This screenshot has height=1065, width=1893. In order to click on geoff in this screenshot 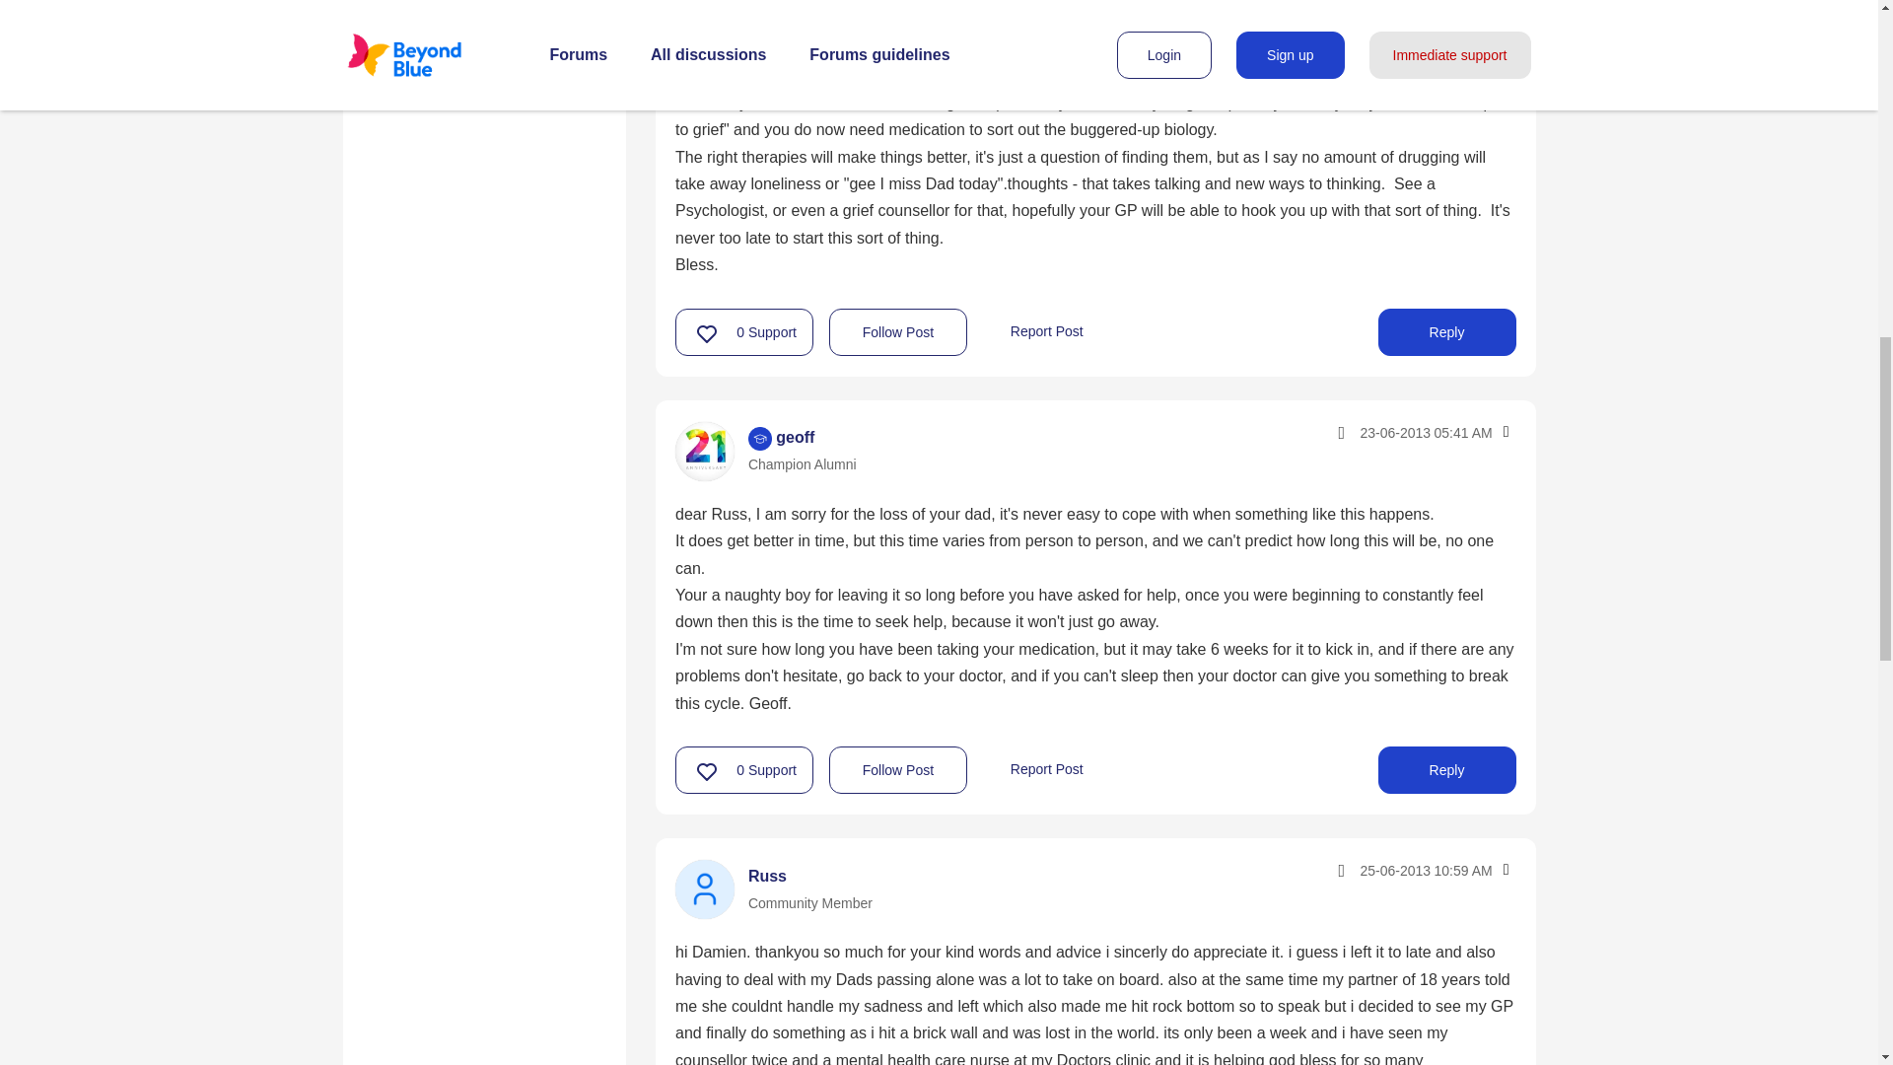, I will do `click(704, 452)`.